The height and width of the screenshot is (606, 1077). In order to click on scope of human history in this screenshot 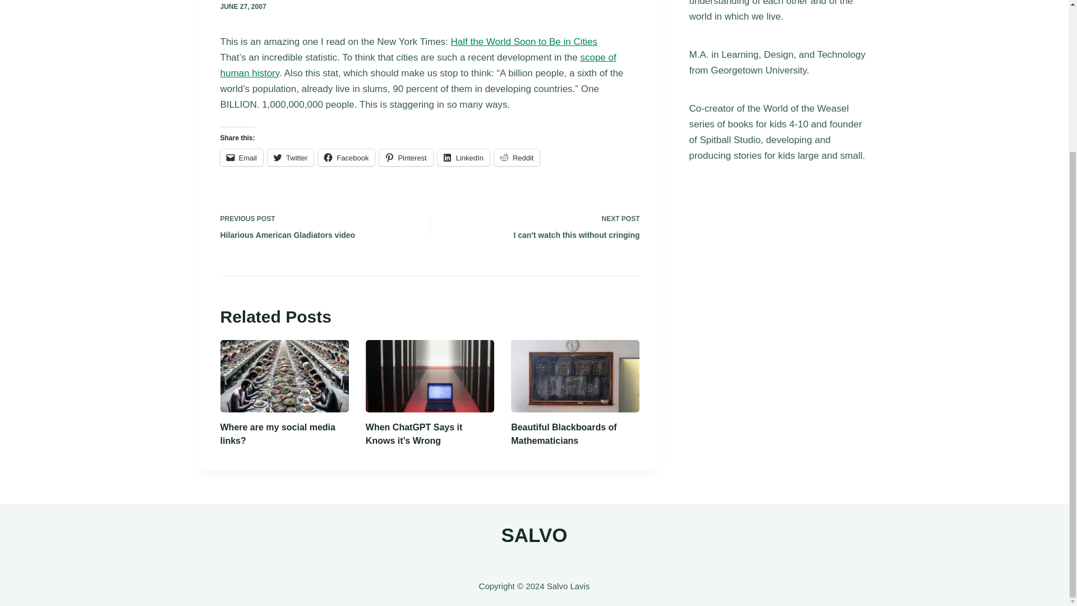, I will do `click(277, 433)`.